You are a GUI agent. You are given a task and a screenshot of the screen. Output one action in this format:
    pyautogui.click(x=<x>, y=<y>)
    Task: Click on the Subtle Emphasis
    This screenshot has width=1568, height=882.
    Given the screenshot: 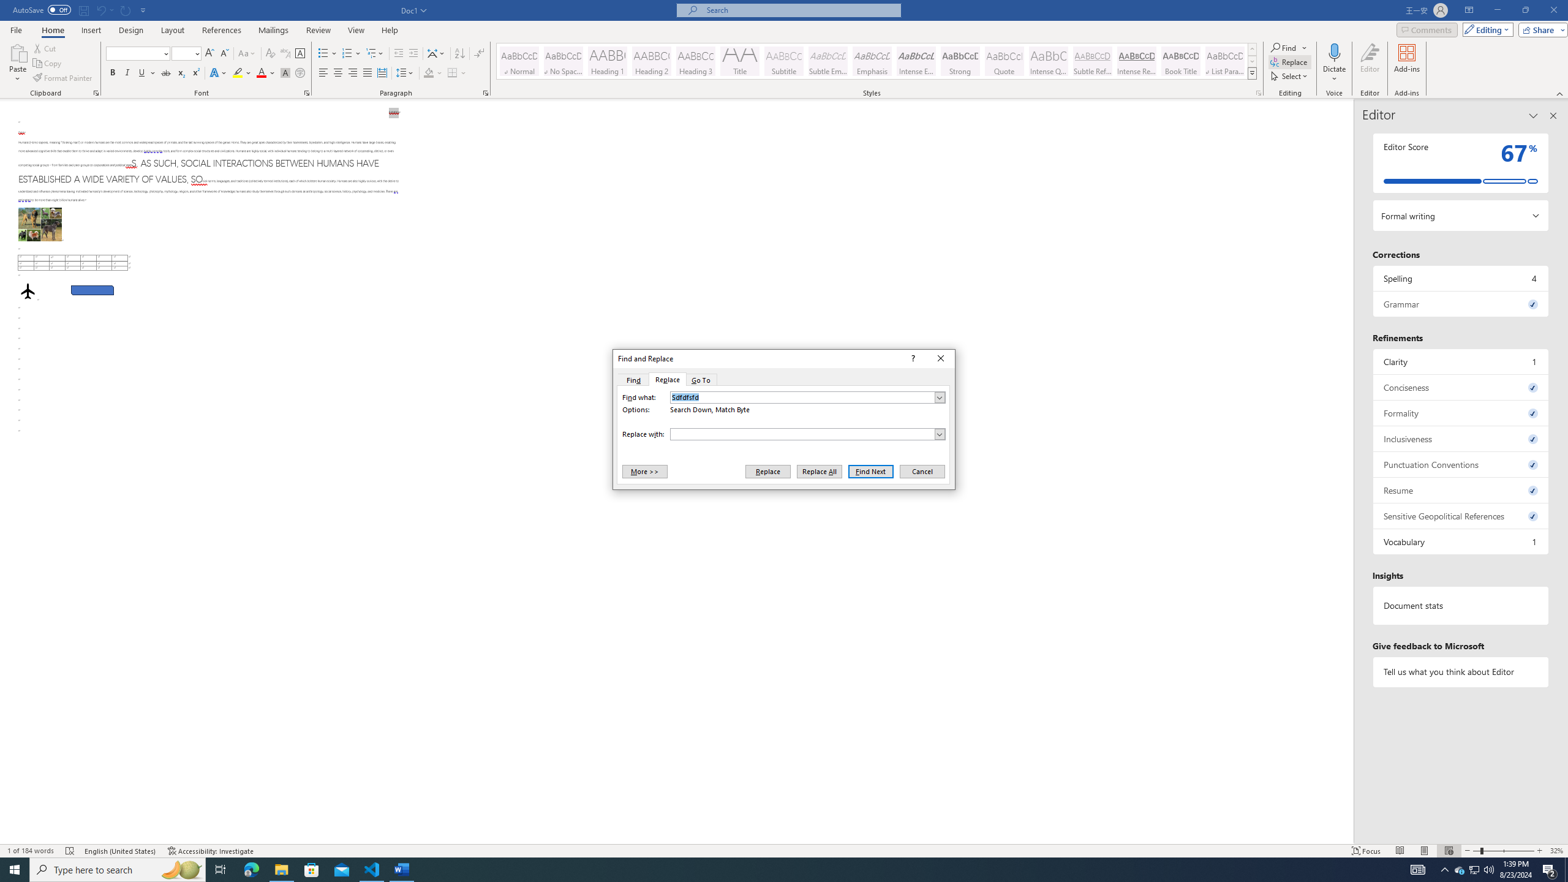 What is the action you would take?
    pyautogui.click(x=827, y=61)
    